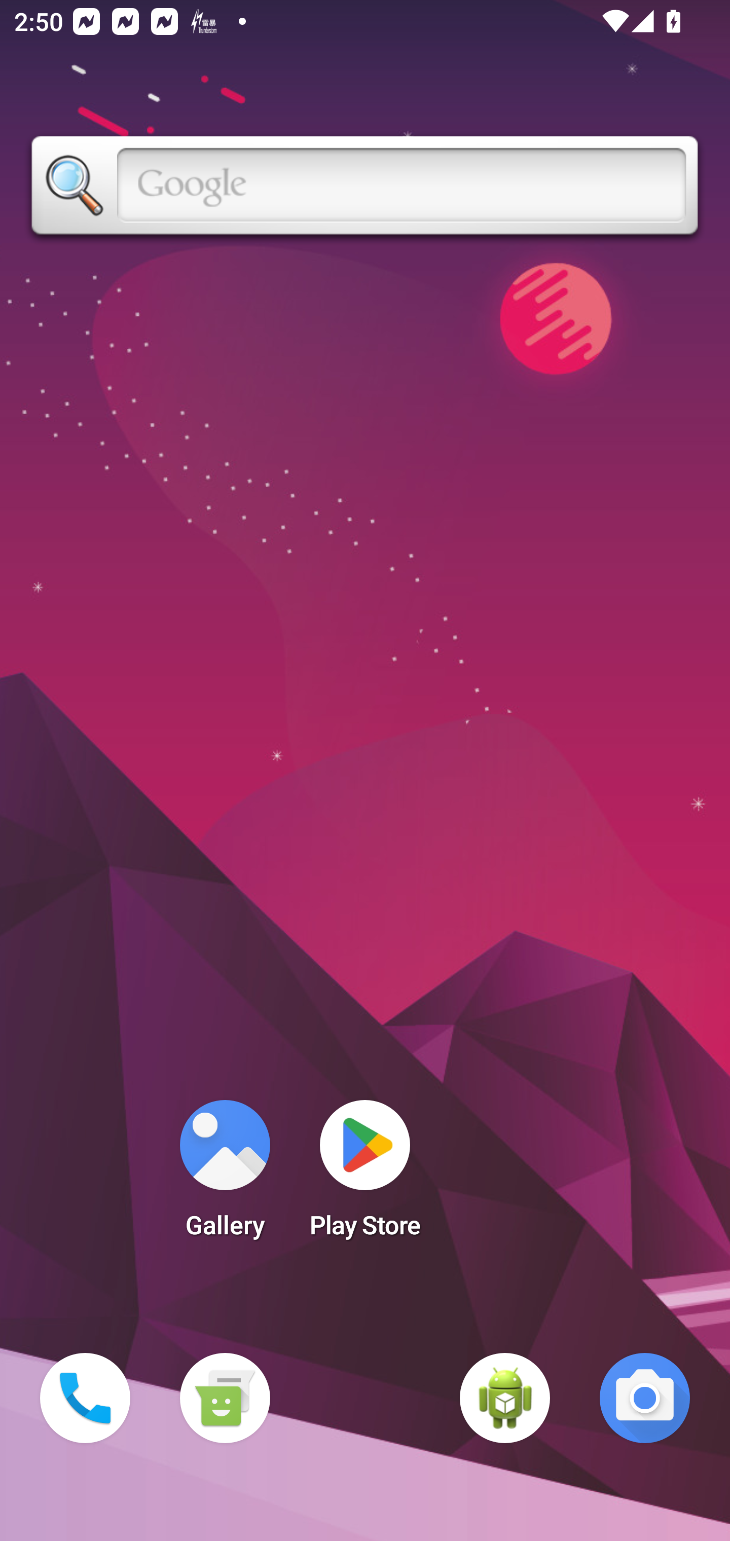 The width and height of the screenshot is (730, 1541). What do you see at coordinates (365, 1175) in the screenshot?
I see `Play Store` at bounding box center [365, 1175].